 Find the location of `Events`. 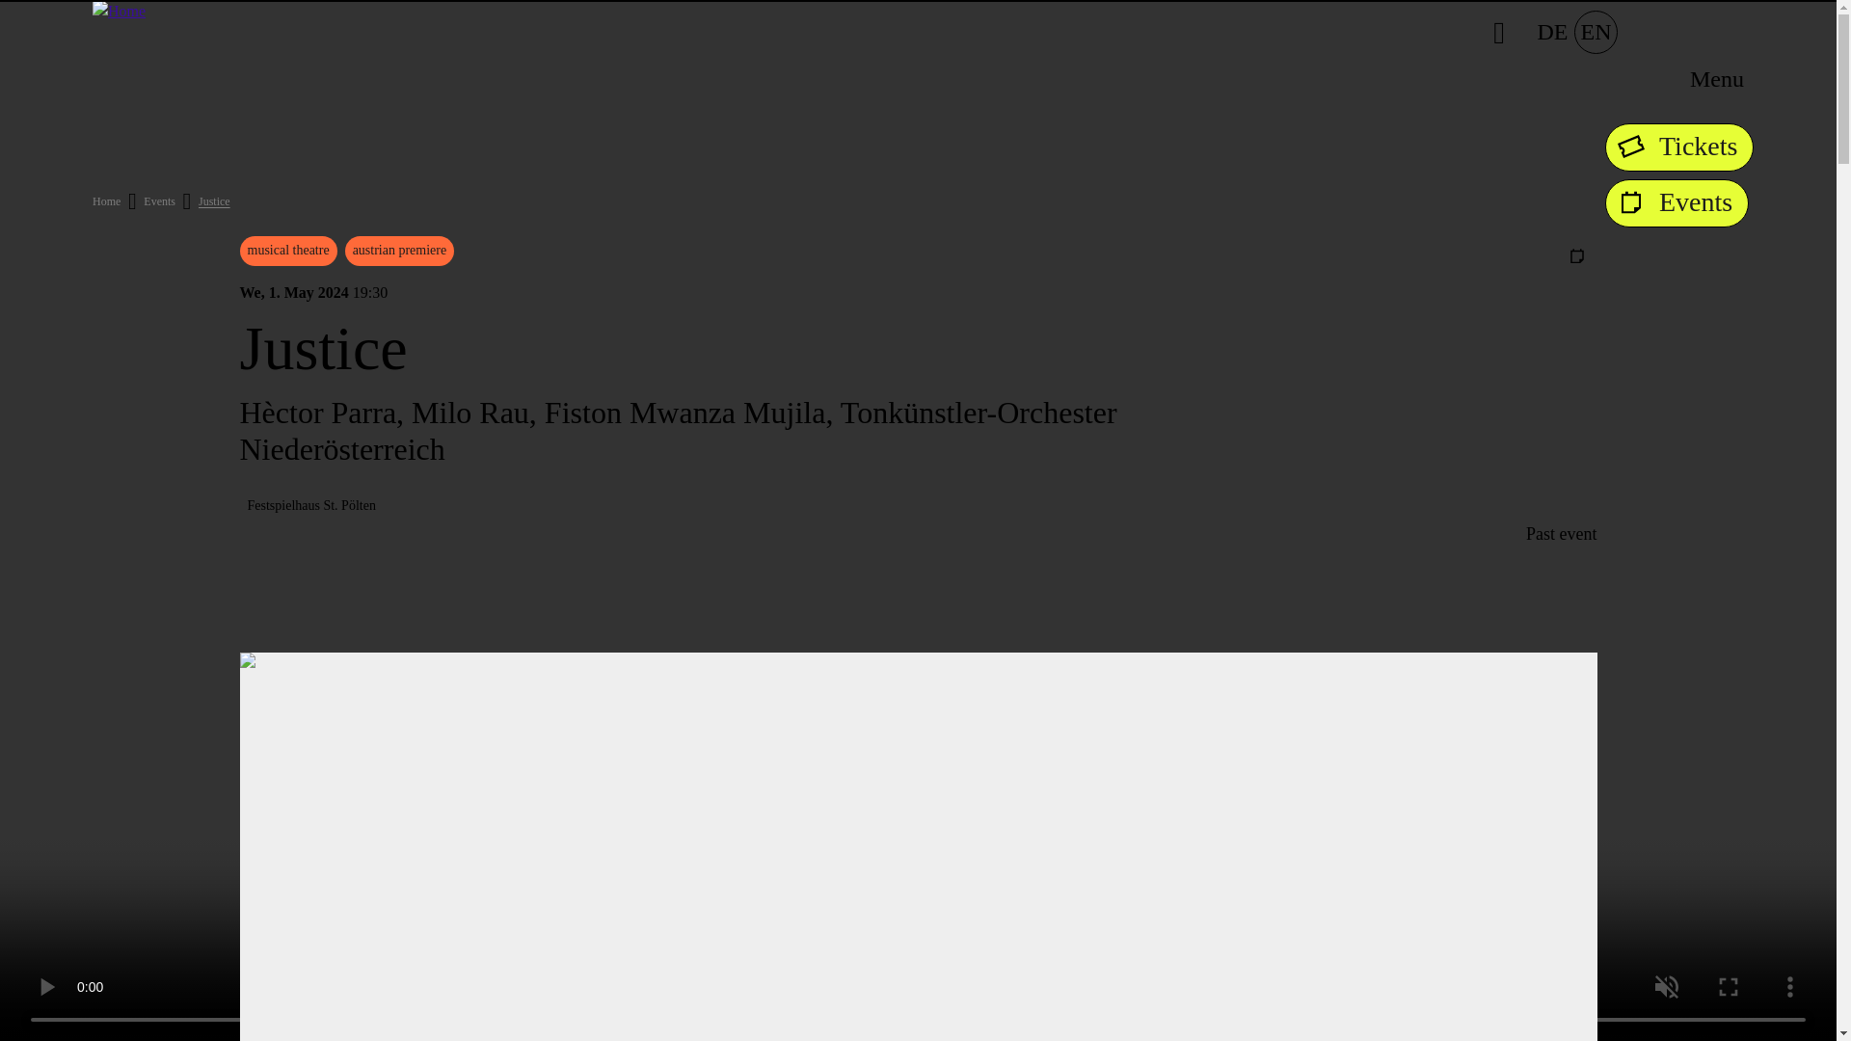

Events is located at coordinates (1677, 202).